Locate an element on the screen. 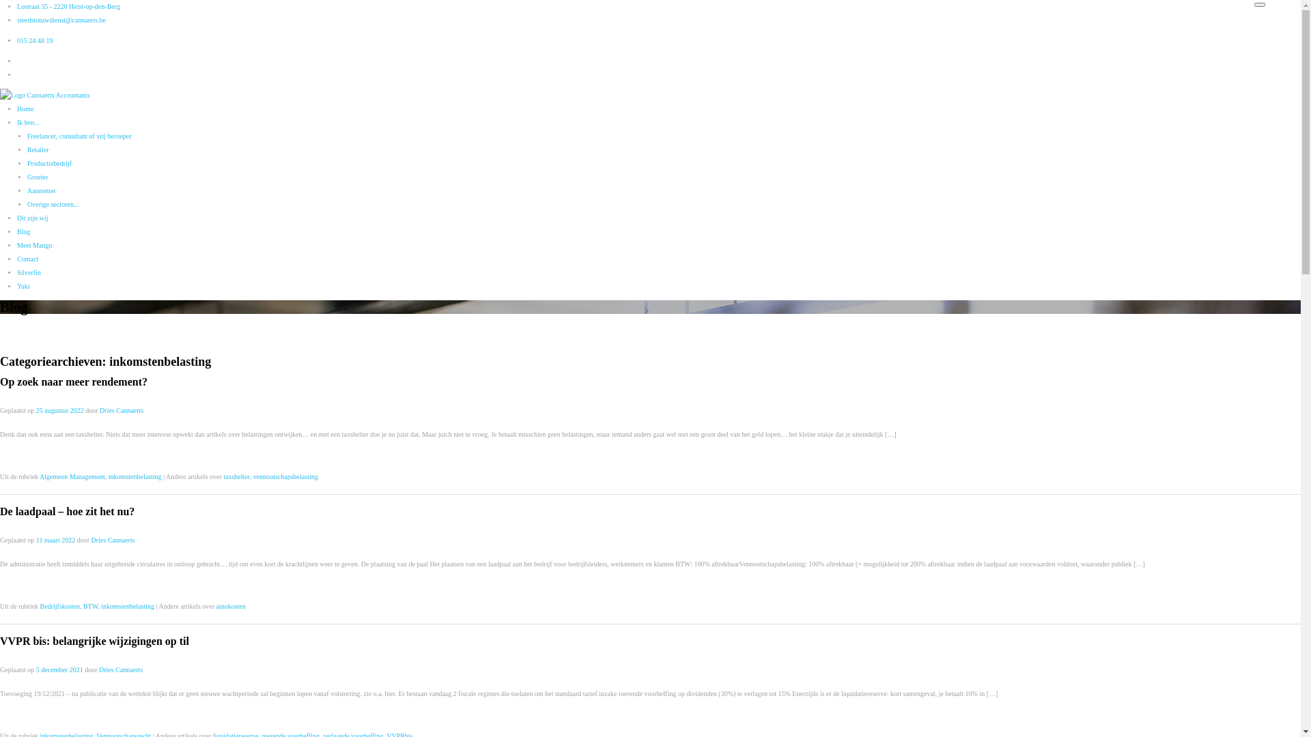 This screenshot has width=1311, height=737. Dit zijn wij is located at coordinates (33, 218).